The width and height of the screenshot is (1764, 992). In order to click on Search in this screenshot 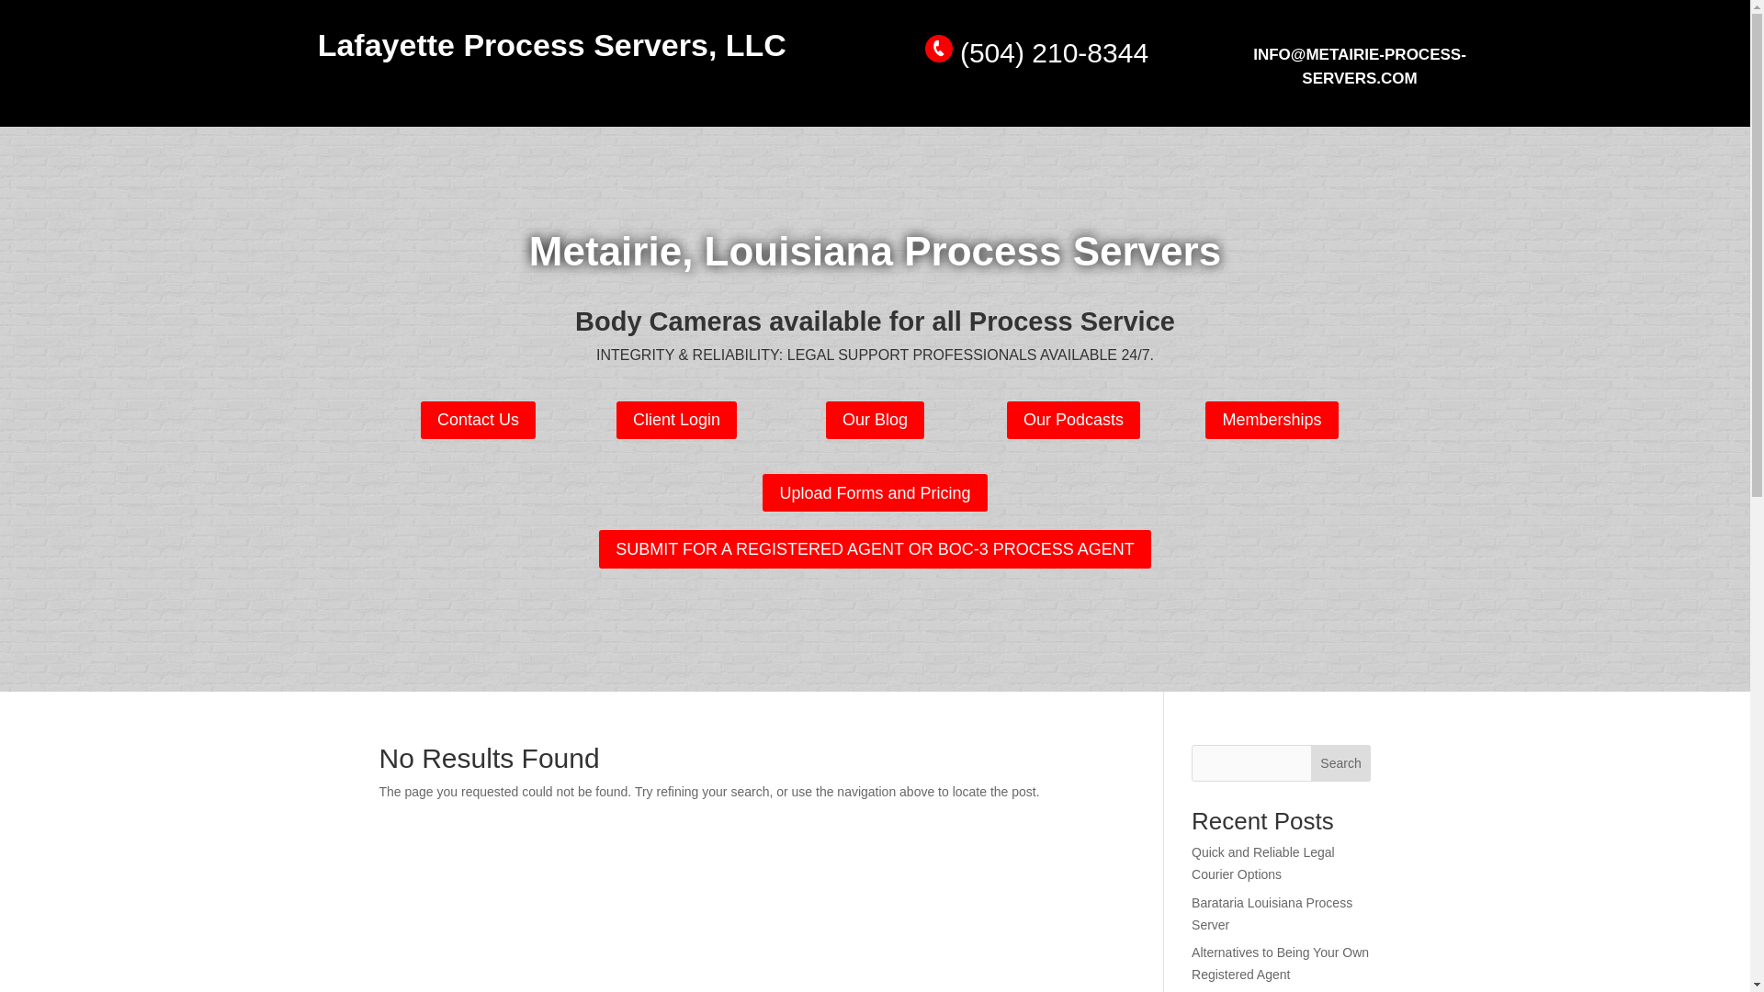, I will do `click(1341, 763)`.